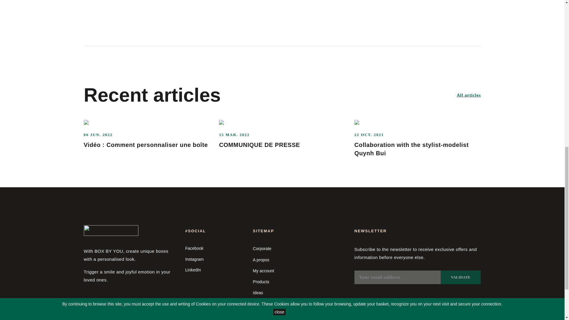  Describe the element at coordinates (263, 271) in the screenshot. I see `My account` at that location.